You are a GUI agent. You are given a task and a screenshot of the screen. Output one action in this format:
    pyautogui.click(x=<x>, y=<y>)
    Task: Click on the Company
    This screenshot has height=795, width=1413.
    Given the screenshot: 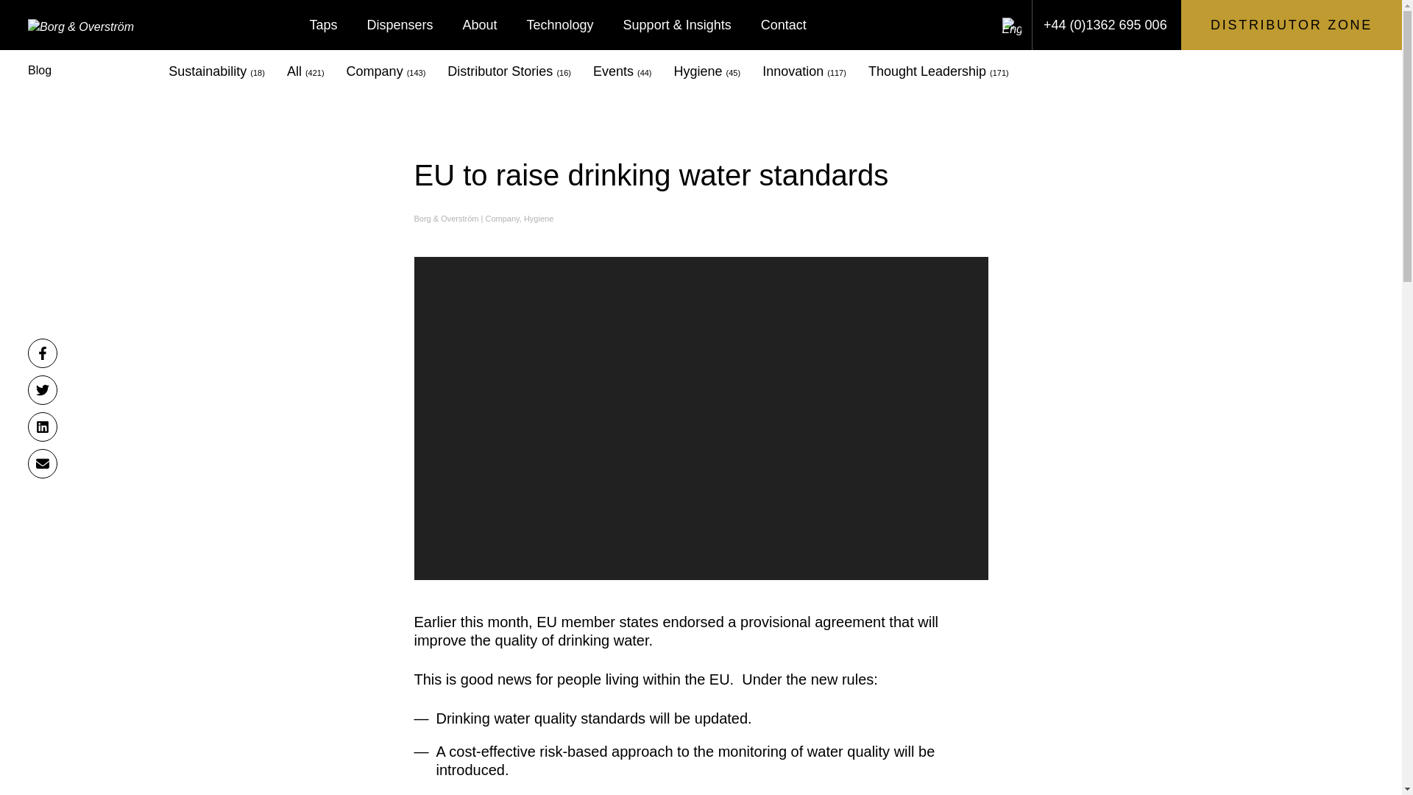 What is the action you would take?
    pyautogui.click(x=503, y=218)
    